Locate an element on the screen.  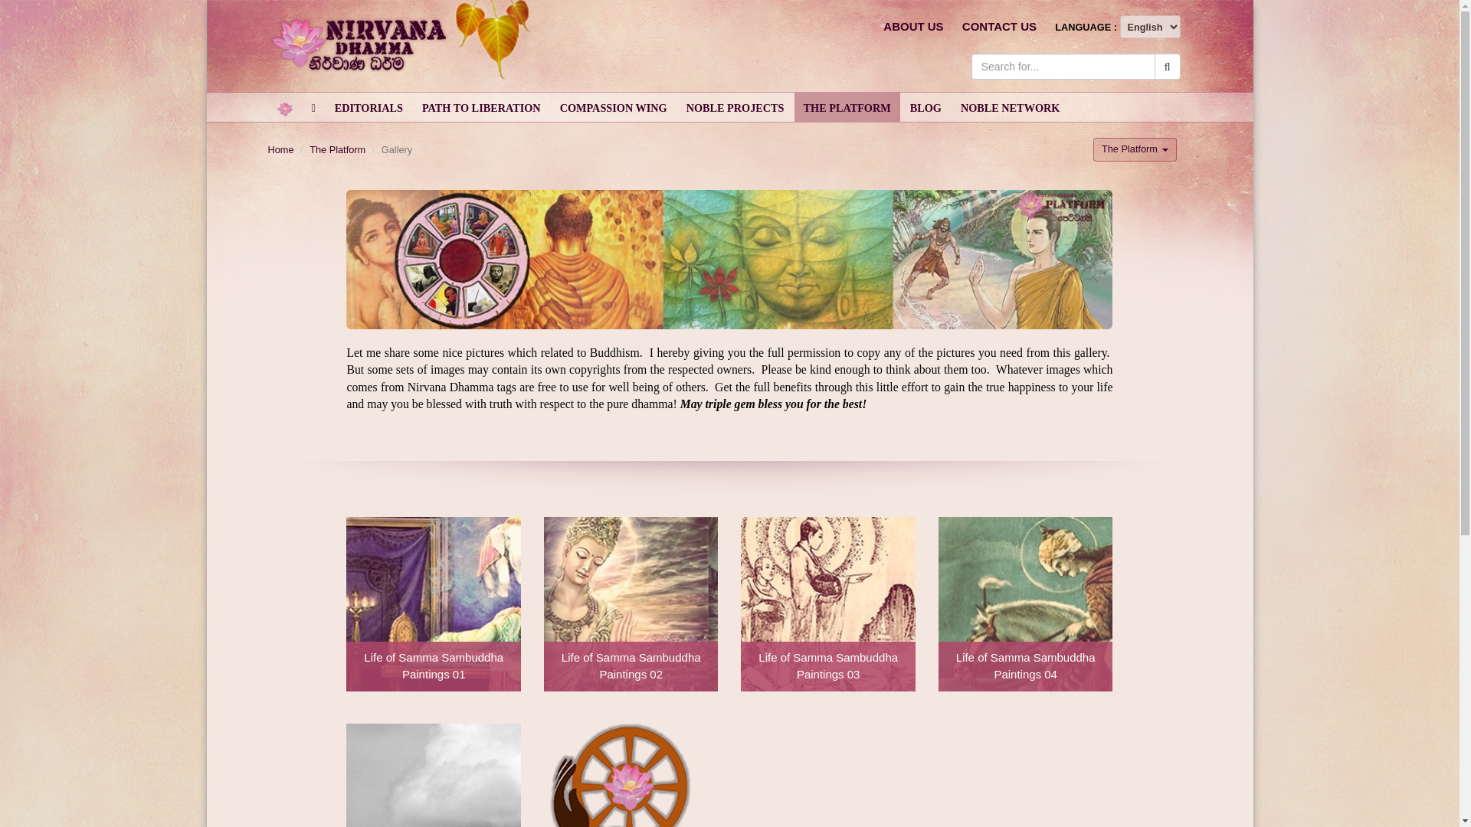
Life of Samma Sambuddha Paintings 04 is located at coordinates (1025, 603).